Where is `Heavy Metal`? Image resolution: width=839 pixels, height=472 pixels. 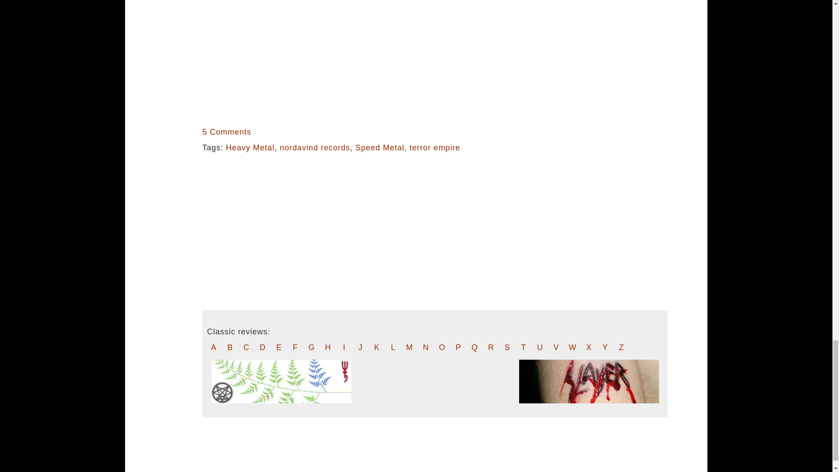 Heavy Metal is located at coordinates (250, 148).